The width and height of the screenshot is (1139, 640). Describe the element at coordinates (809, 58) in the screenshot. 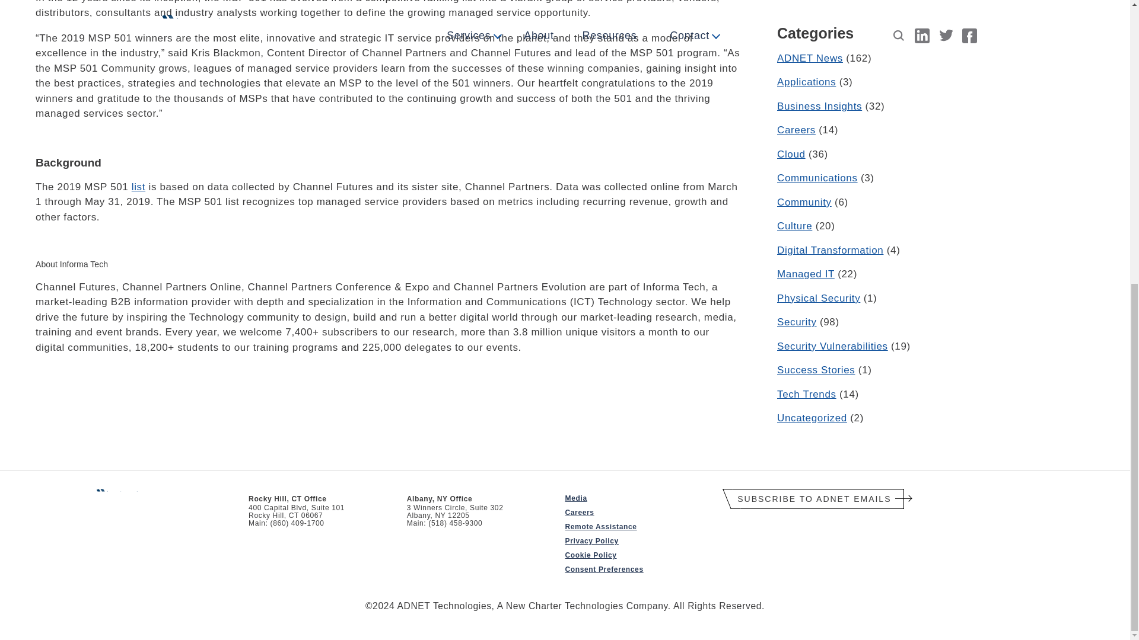

I see `ADNET News` at that location.